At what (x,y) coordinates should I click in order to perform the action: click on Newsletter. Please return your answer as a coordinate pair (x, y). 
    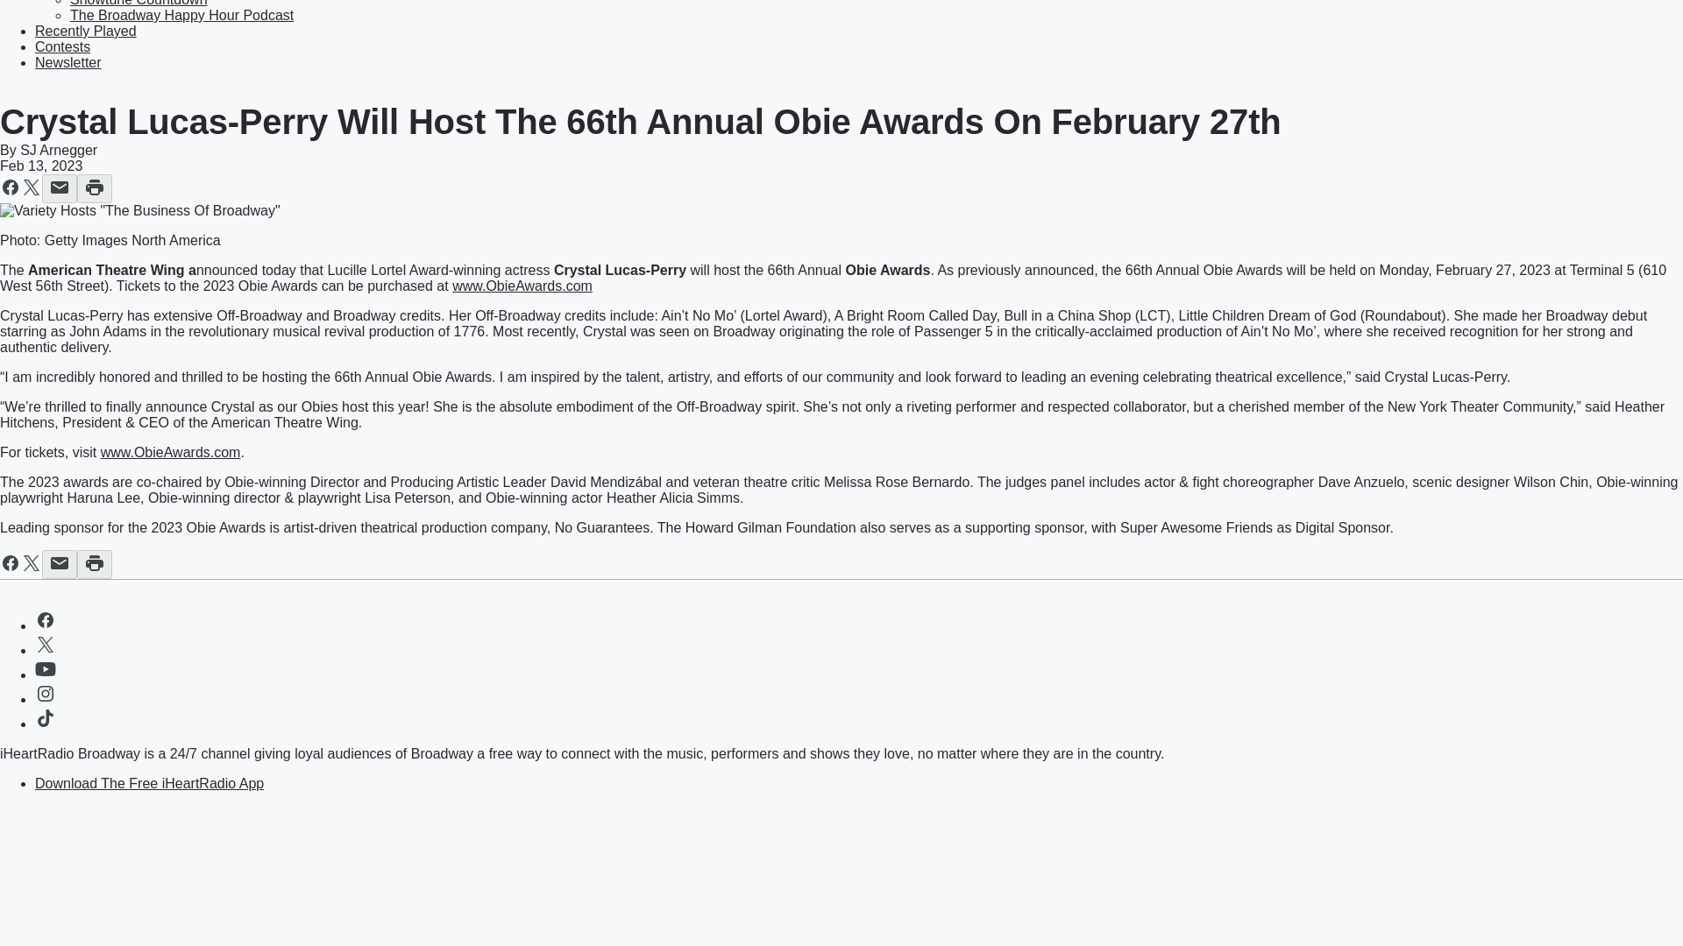
    Looking at the image, I should click on (68, 61).